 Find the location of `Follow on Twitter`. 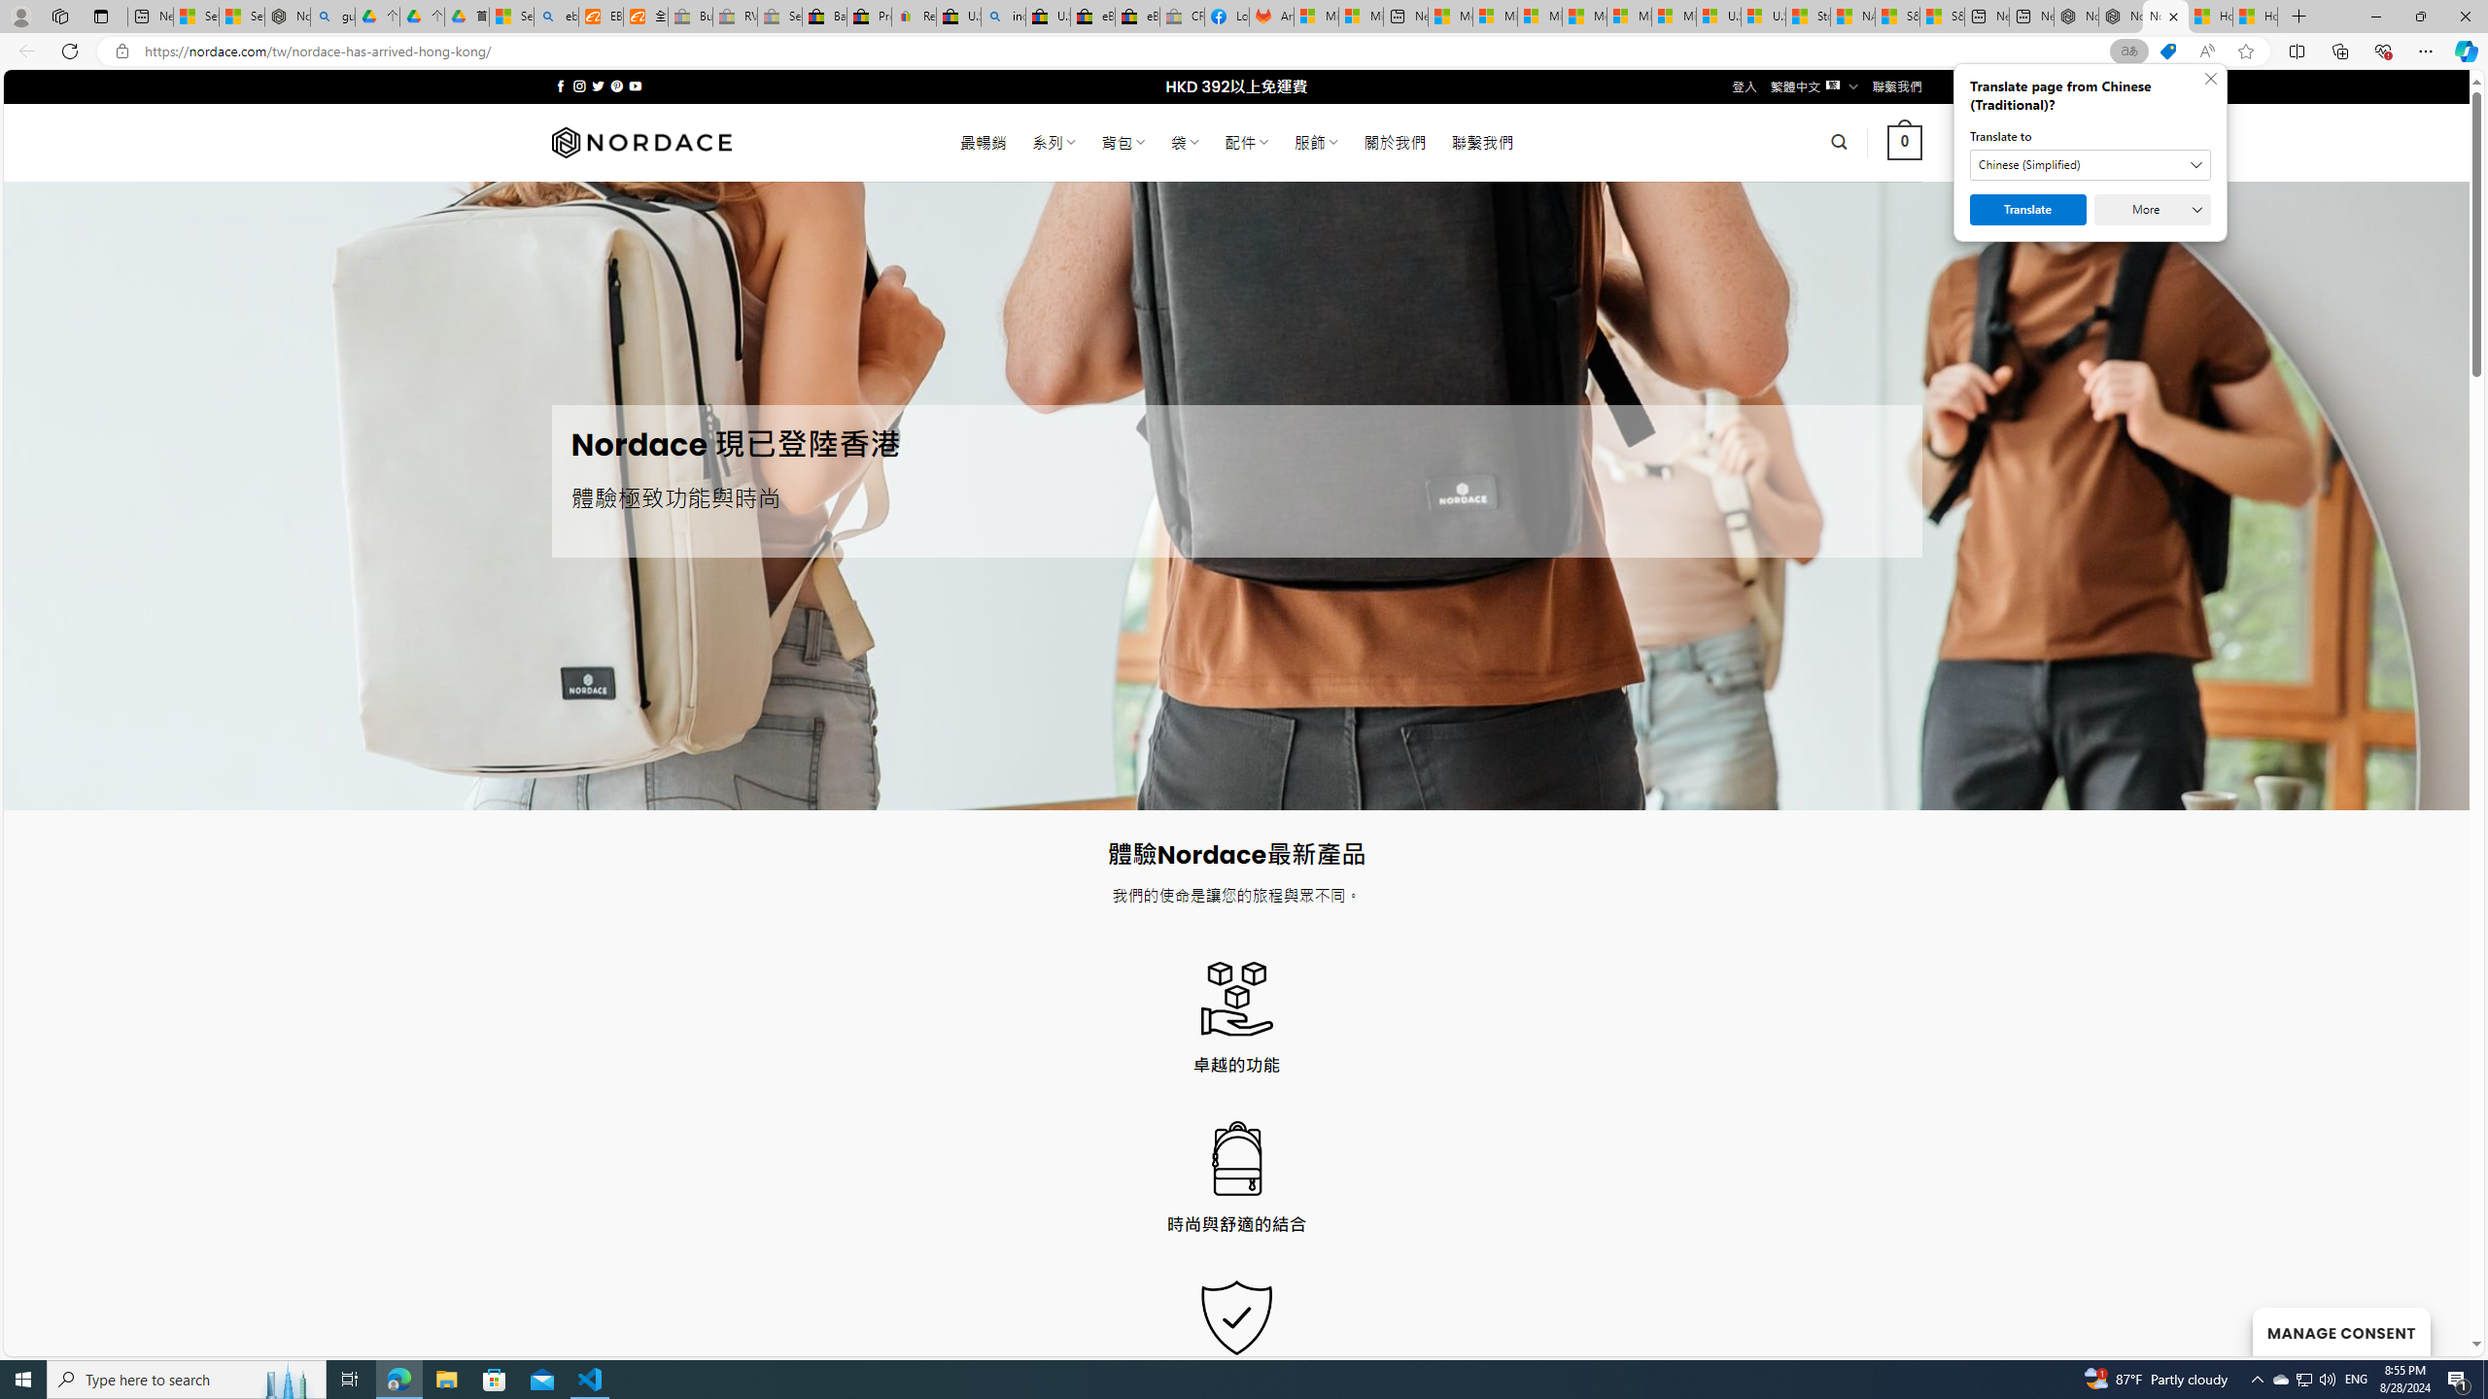

Follow on Twitter is located at coordinates (599, 85).